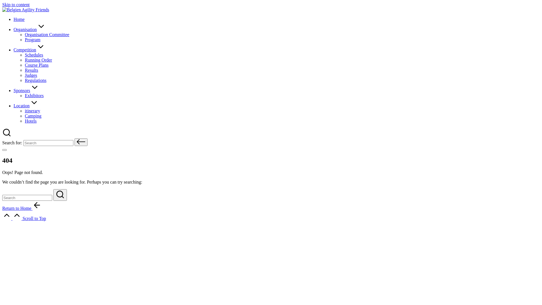  I want to click on Hotels, so click(31, 121).